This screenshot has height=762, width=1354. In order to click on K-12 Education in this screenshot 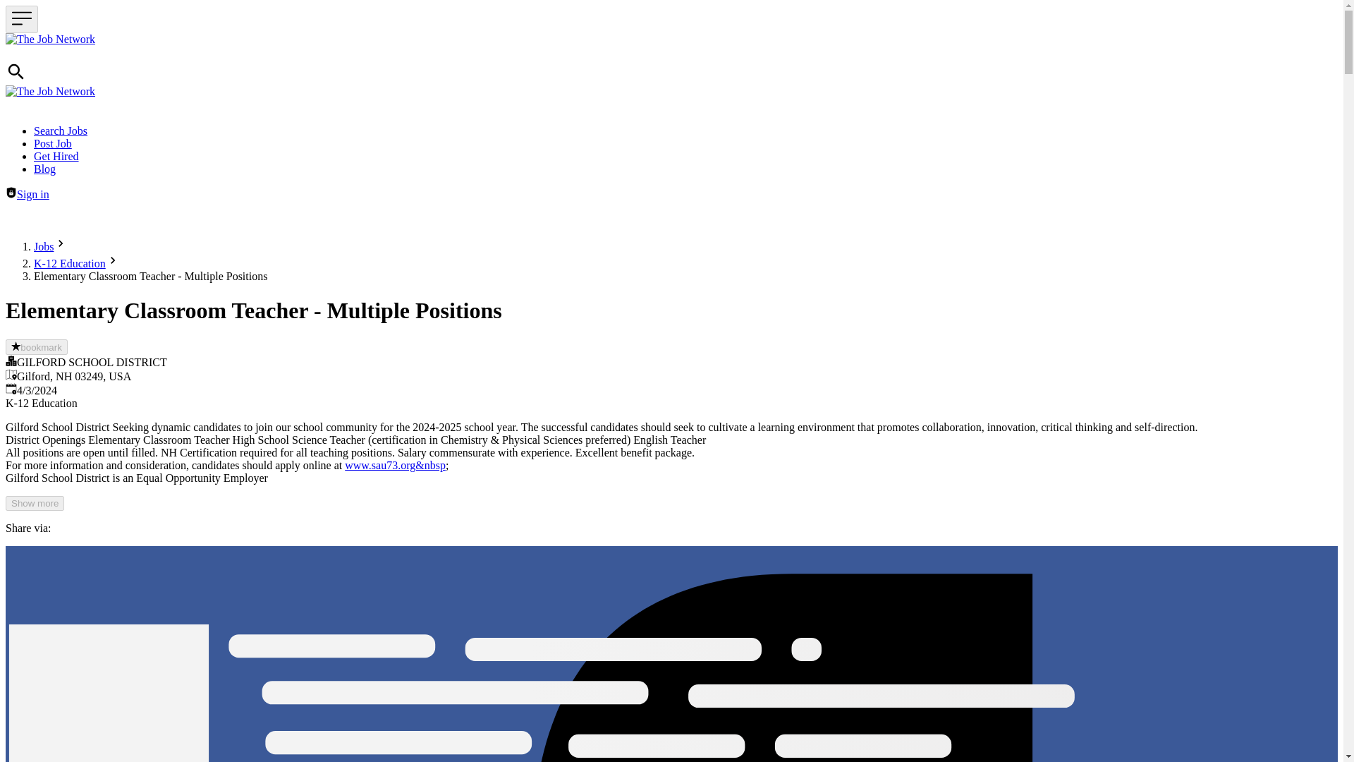, I will do `click(69, 264)`.